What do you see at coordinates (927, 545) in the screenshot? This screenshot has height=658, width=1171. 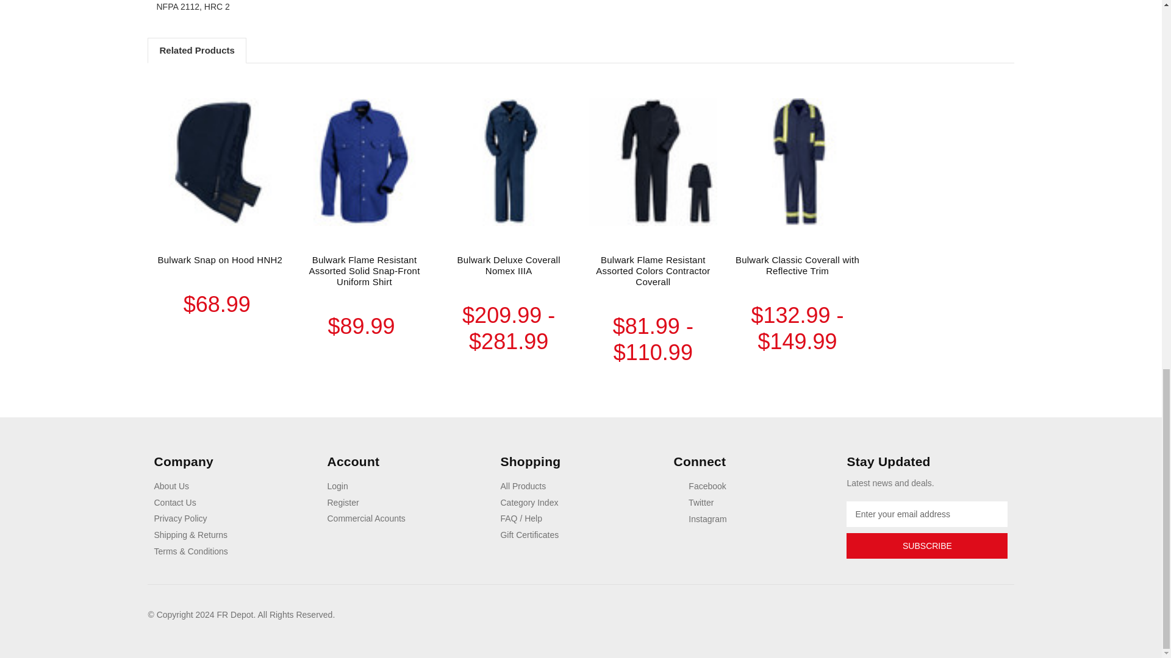 I see `Subscribe` at bounding box center [927, 545].